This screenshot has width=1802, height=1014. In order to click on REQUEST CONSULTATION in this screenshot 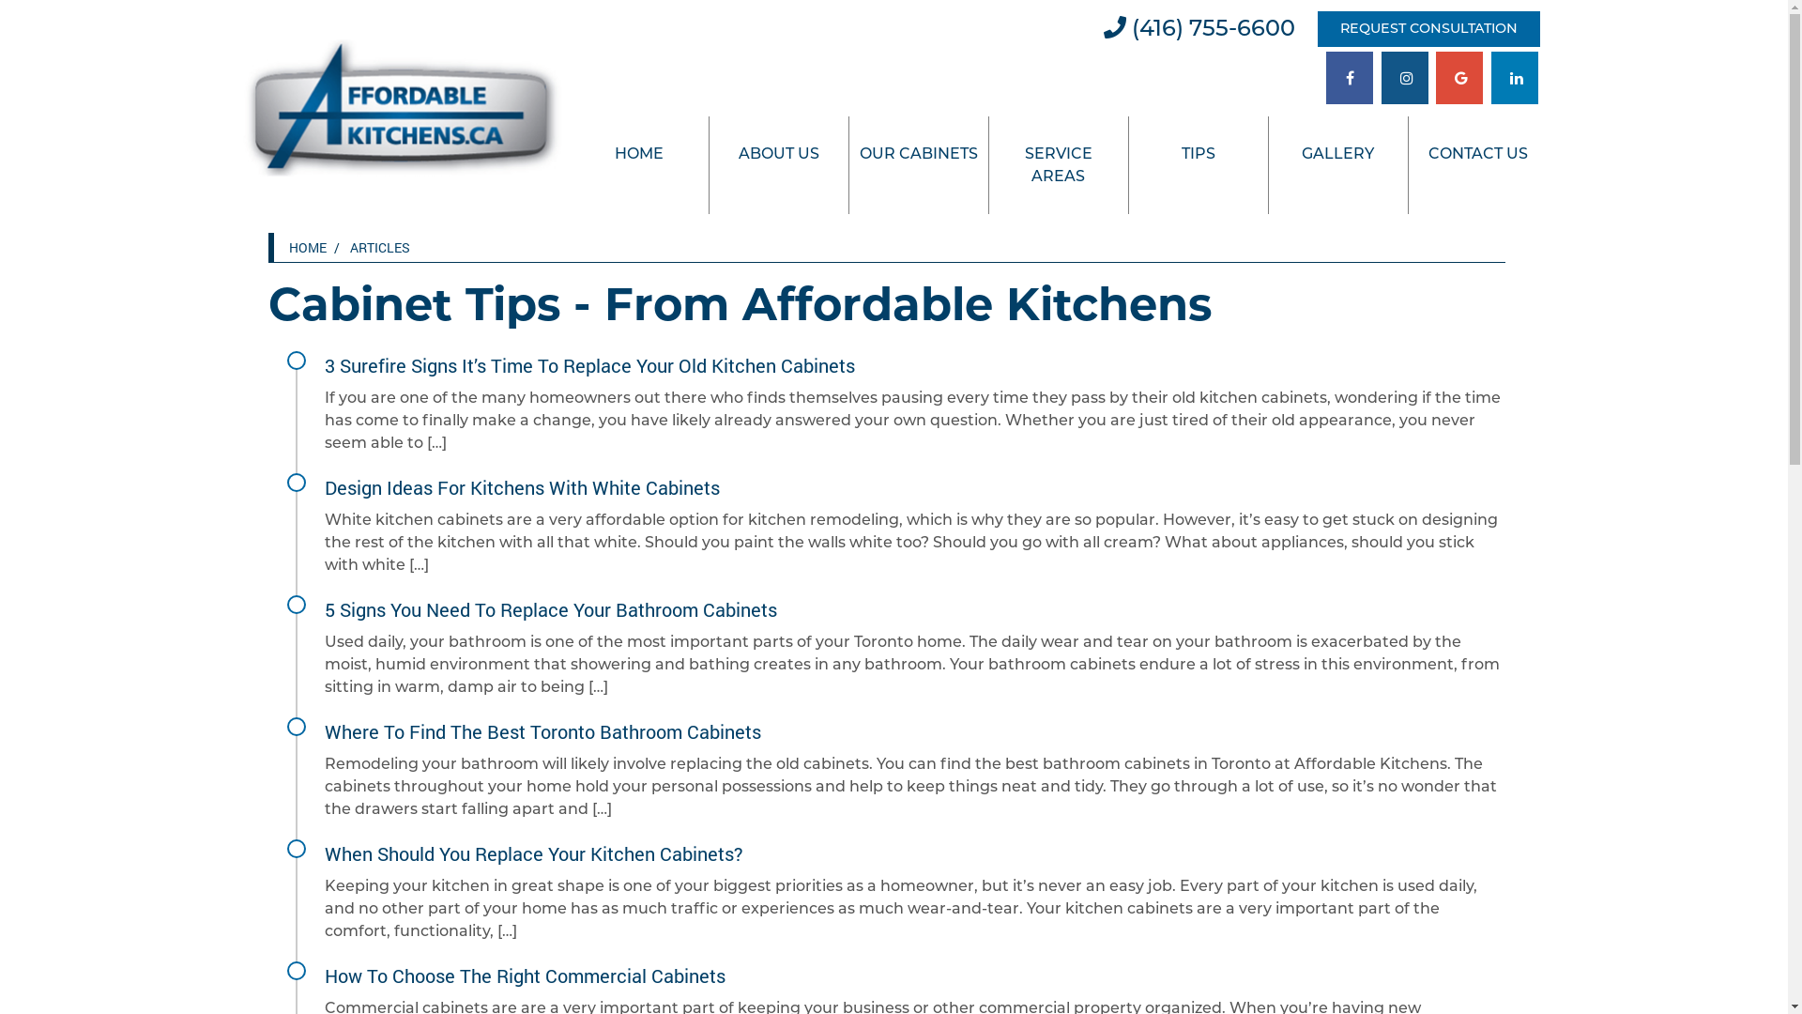, I will do `click(1428, 29)`.